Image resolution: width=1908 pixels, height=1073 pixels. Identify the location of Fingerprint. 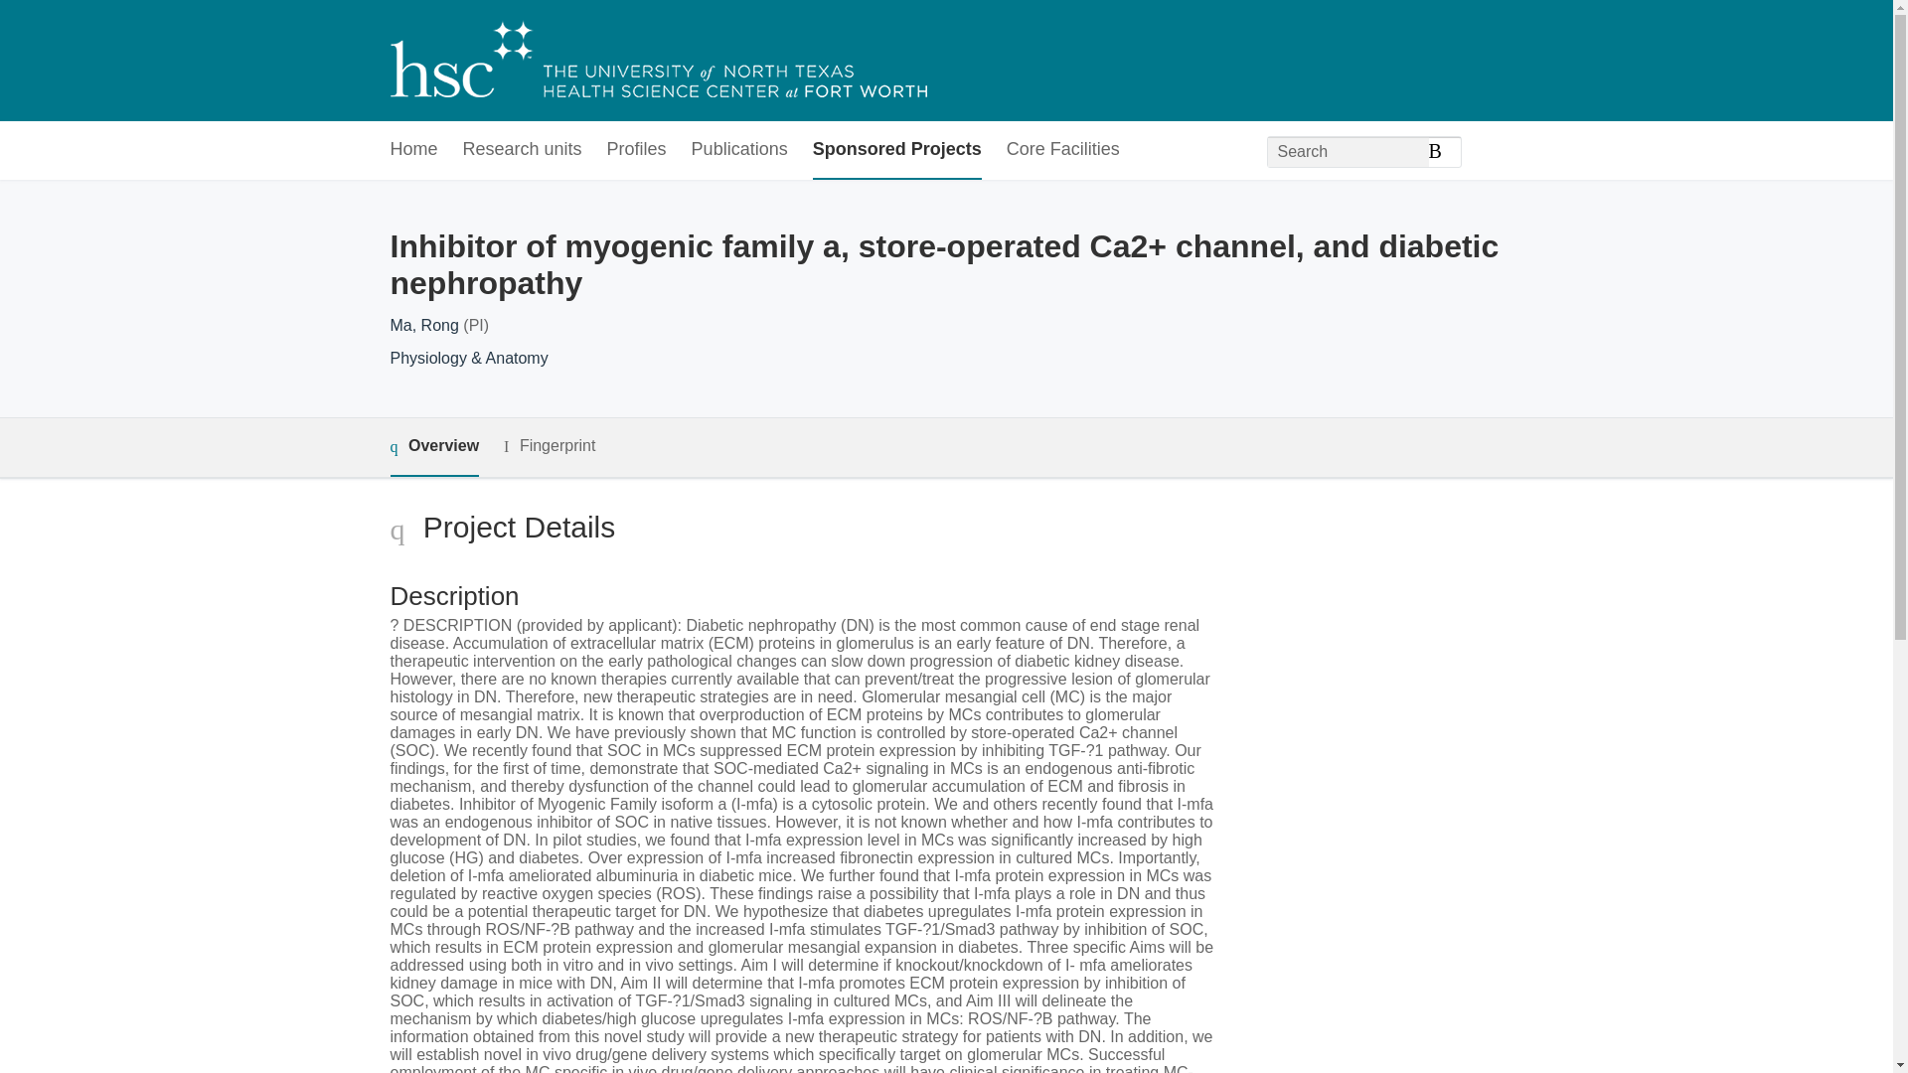
(549, 447).